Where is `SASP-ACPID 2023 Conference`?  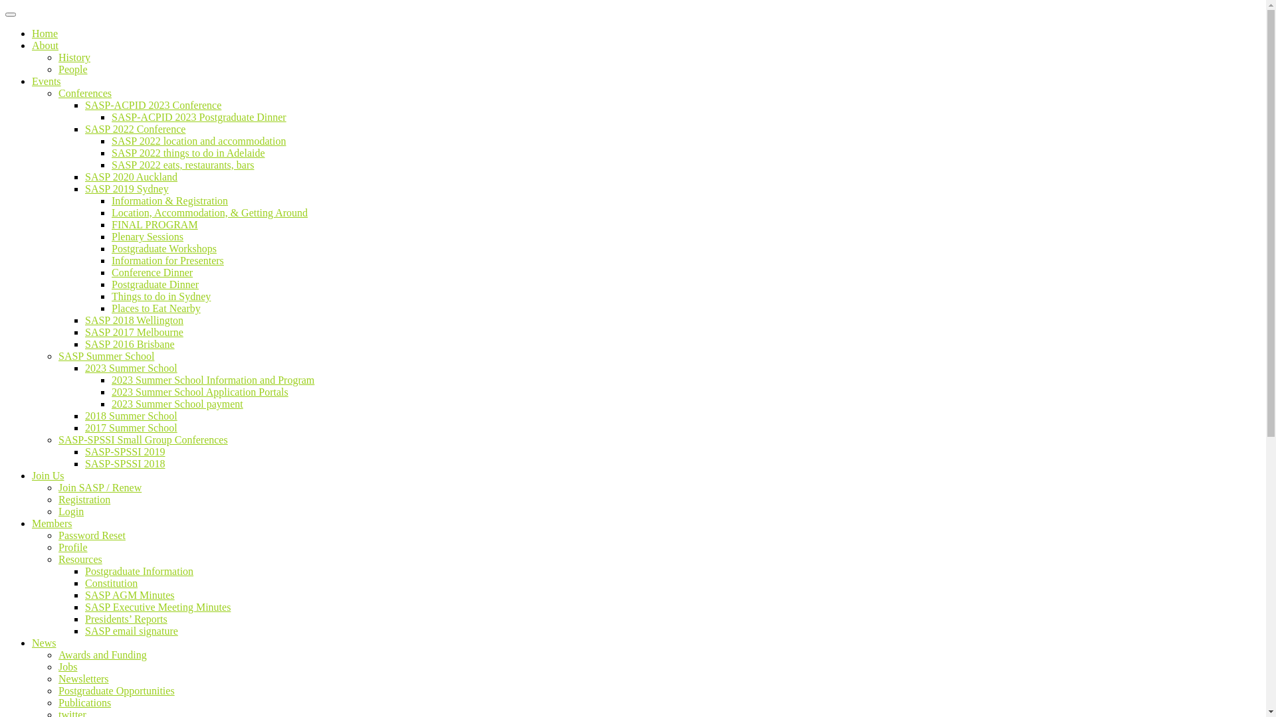 SASP-ACPID 2023 Conference is located at coordinates (153, 105).